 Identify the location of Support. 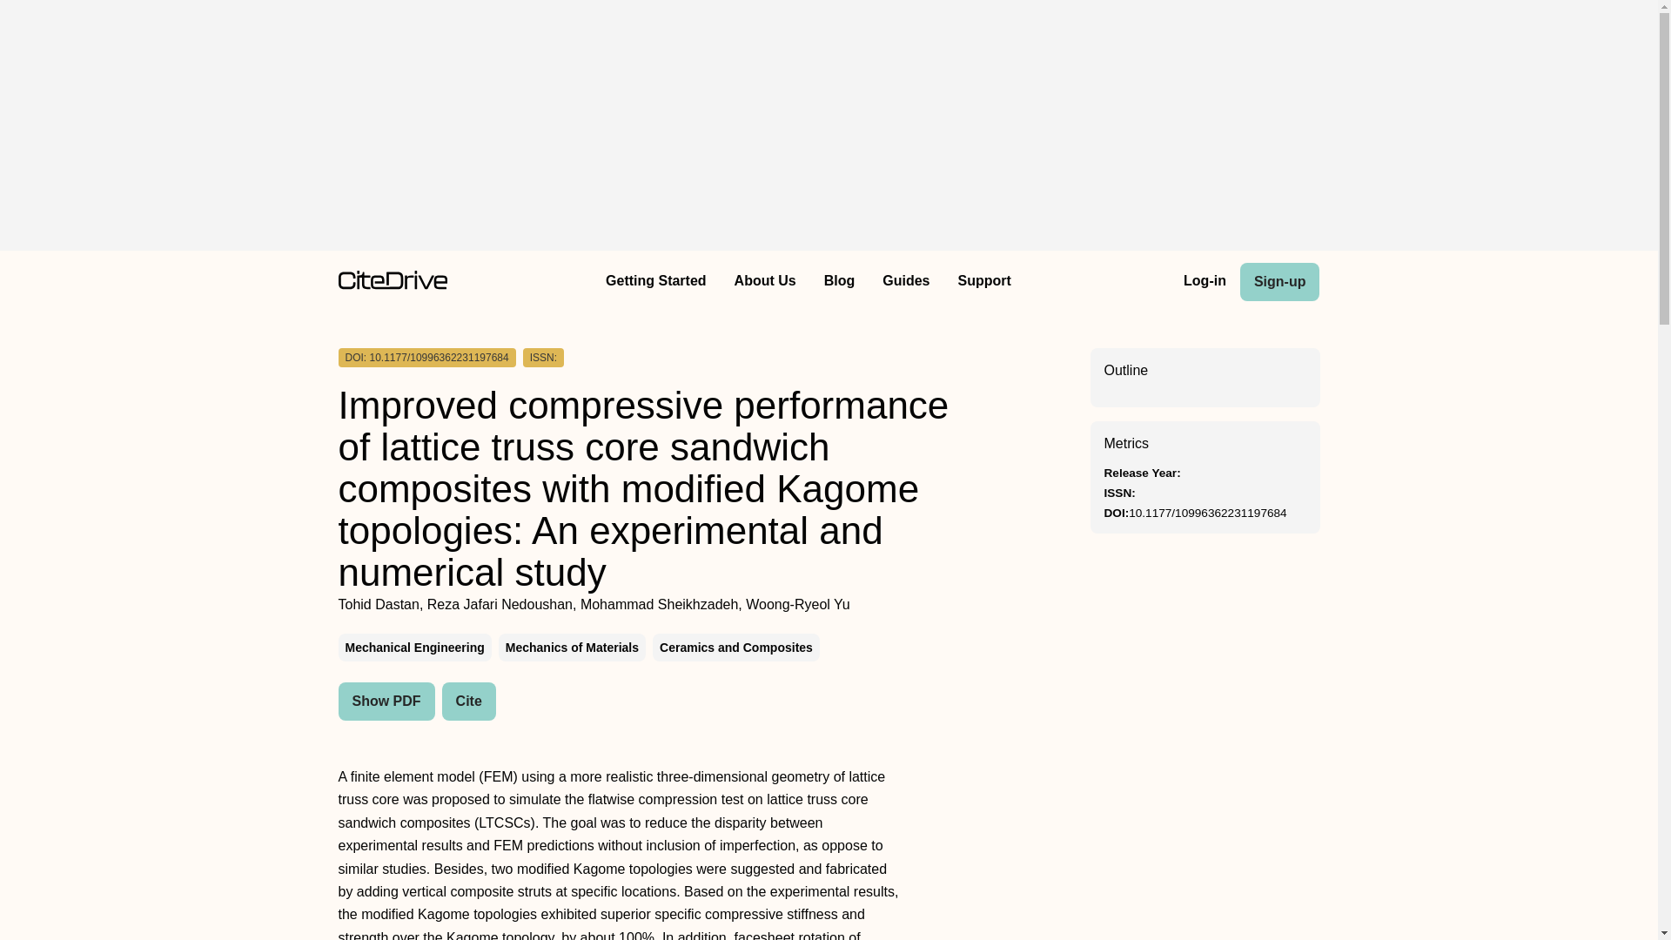
(983, 282).